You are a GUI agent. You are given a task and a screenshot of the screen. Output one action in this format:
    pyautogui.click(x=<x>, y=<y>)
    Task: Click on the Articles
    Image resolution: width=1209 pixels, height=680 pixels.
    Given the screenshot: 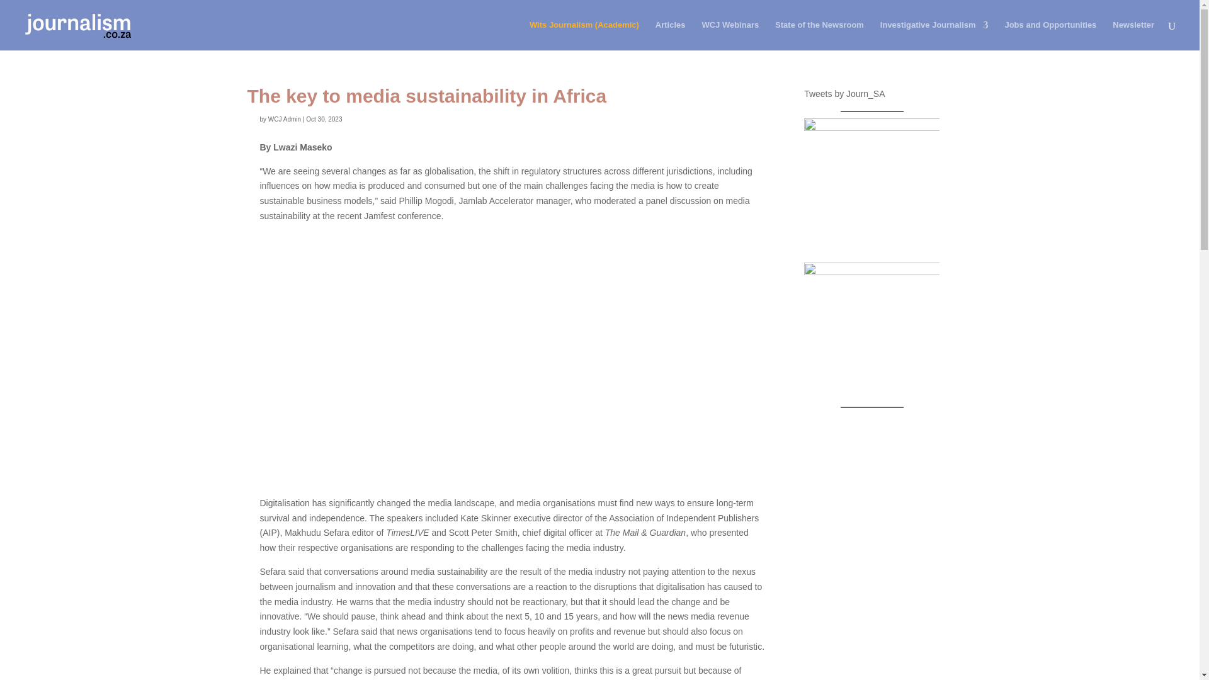 What is the action you would take?
    pyautogui.click(x=670, y=35)
    